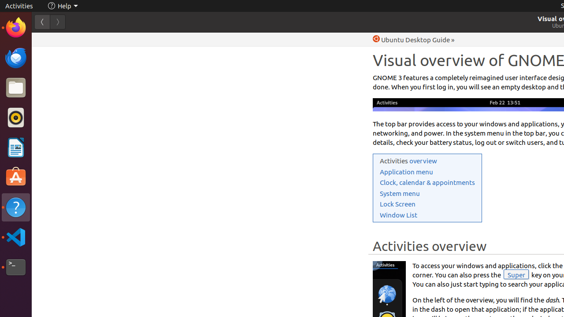 The height and width of the screenshot is (317, 564). I want to click on Help Ubuntu Desktop Guide, so click(412, 40).